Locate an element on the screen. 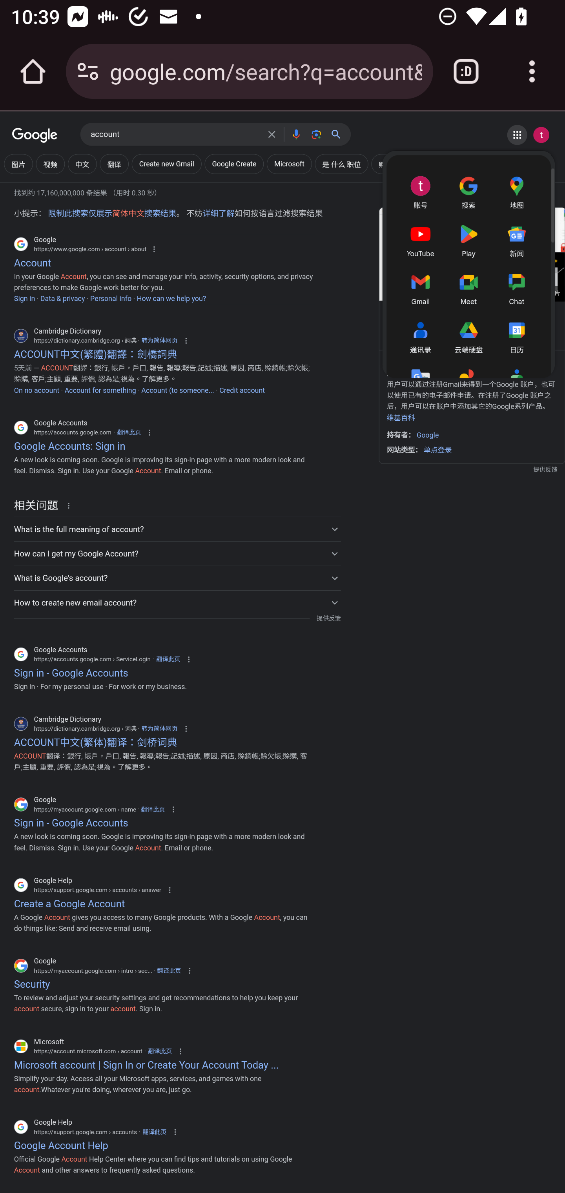 This screenshot has width=565, height=1193. How to create new email account? is located at coordinates (177, 602).